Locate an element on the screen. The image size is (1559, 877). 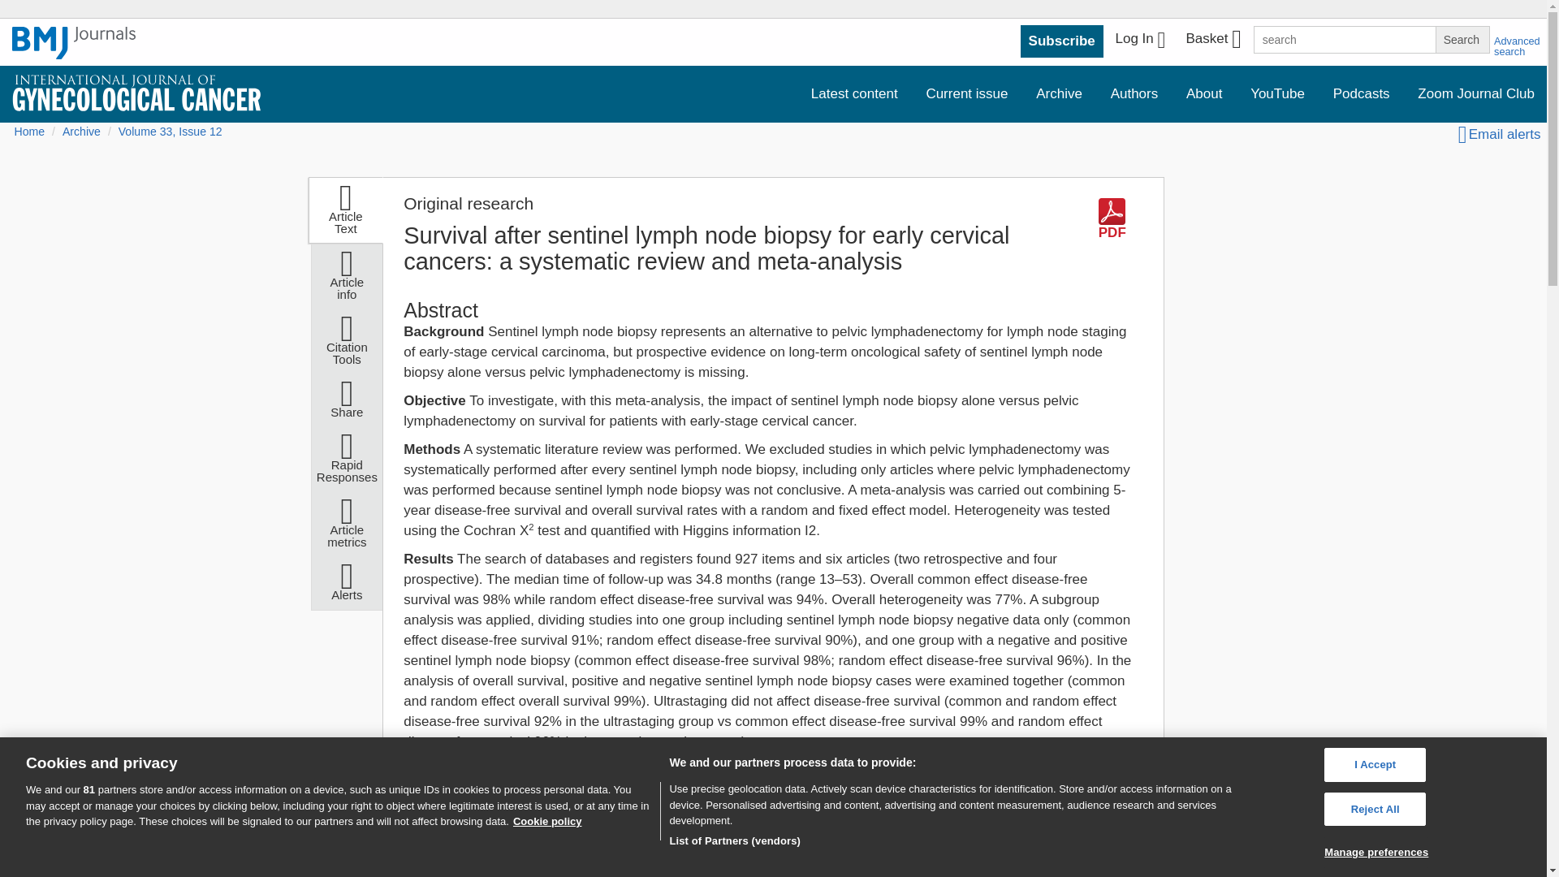
Archive is located at coordinates (1059, 94).